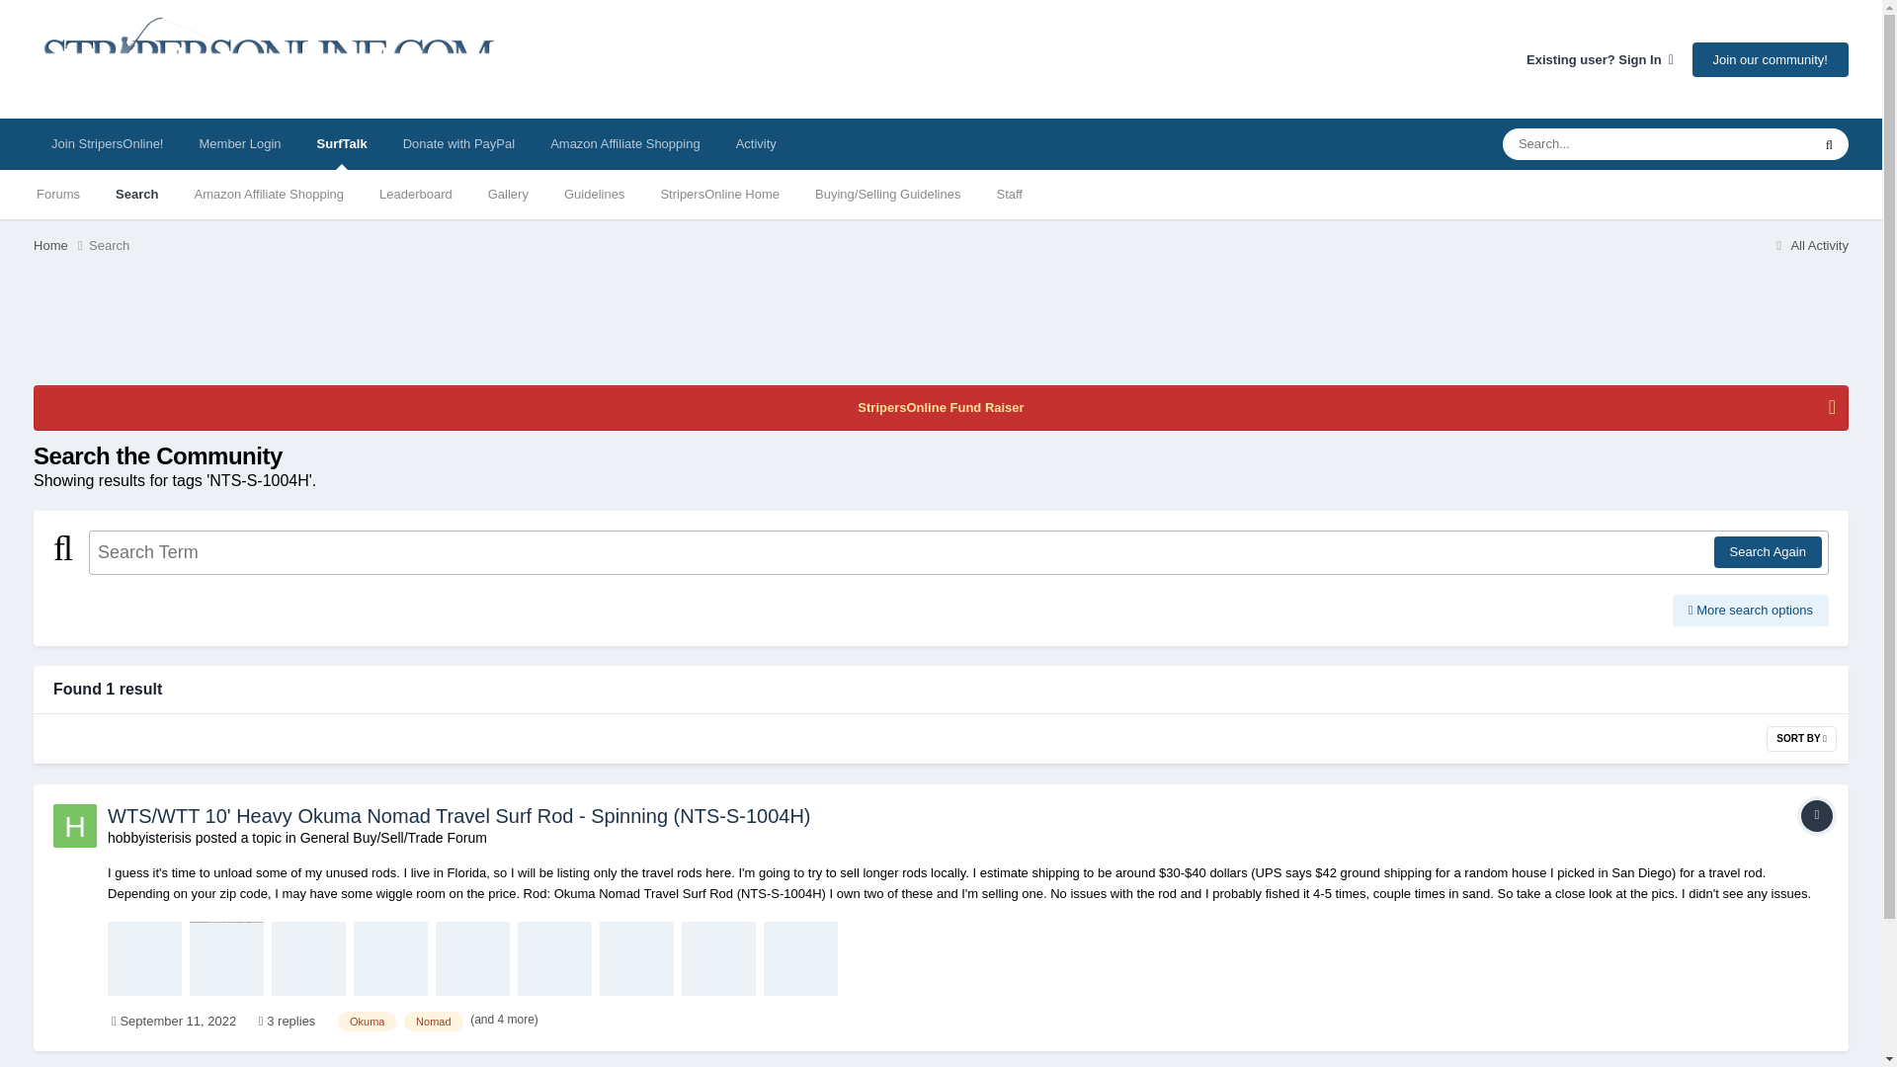 This screenshot has width=1897, height=1067. I want to click on Donate with PayPal, so click(458, 143).